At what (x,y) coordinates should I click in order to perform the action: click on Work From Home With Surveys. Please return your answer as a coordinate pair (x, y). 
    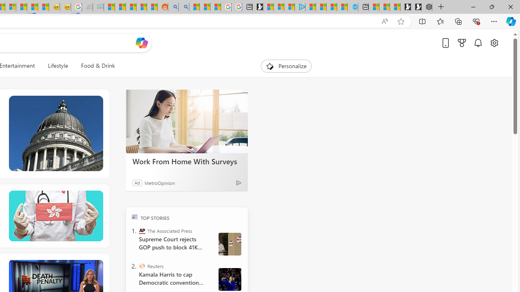
    Looking at the image, I should click on (187, 161).